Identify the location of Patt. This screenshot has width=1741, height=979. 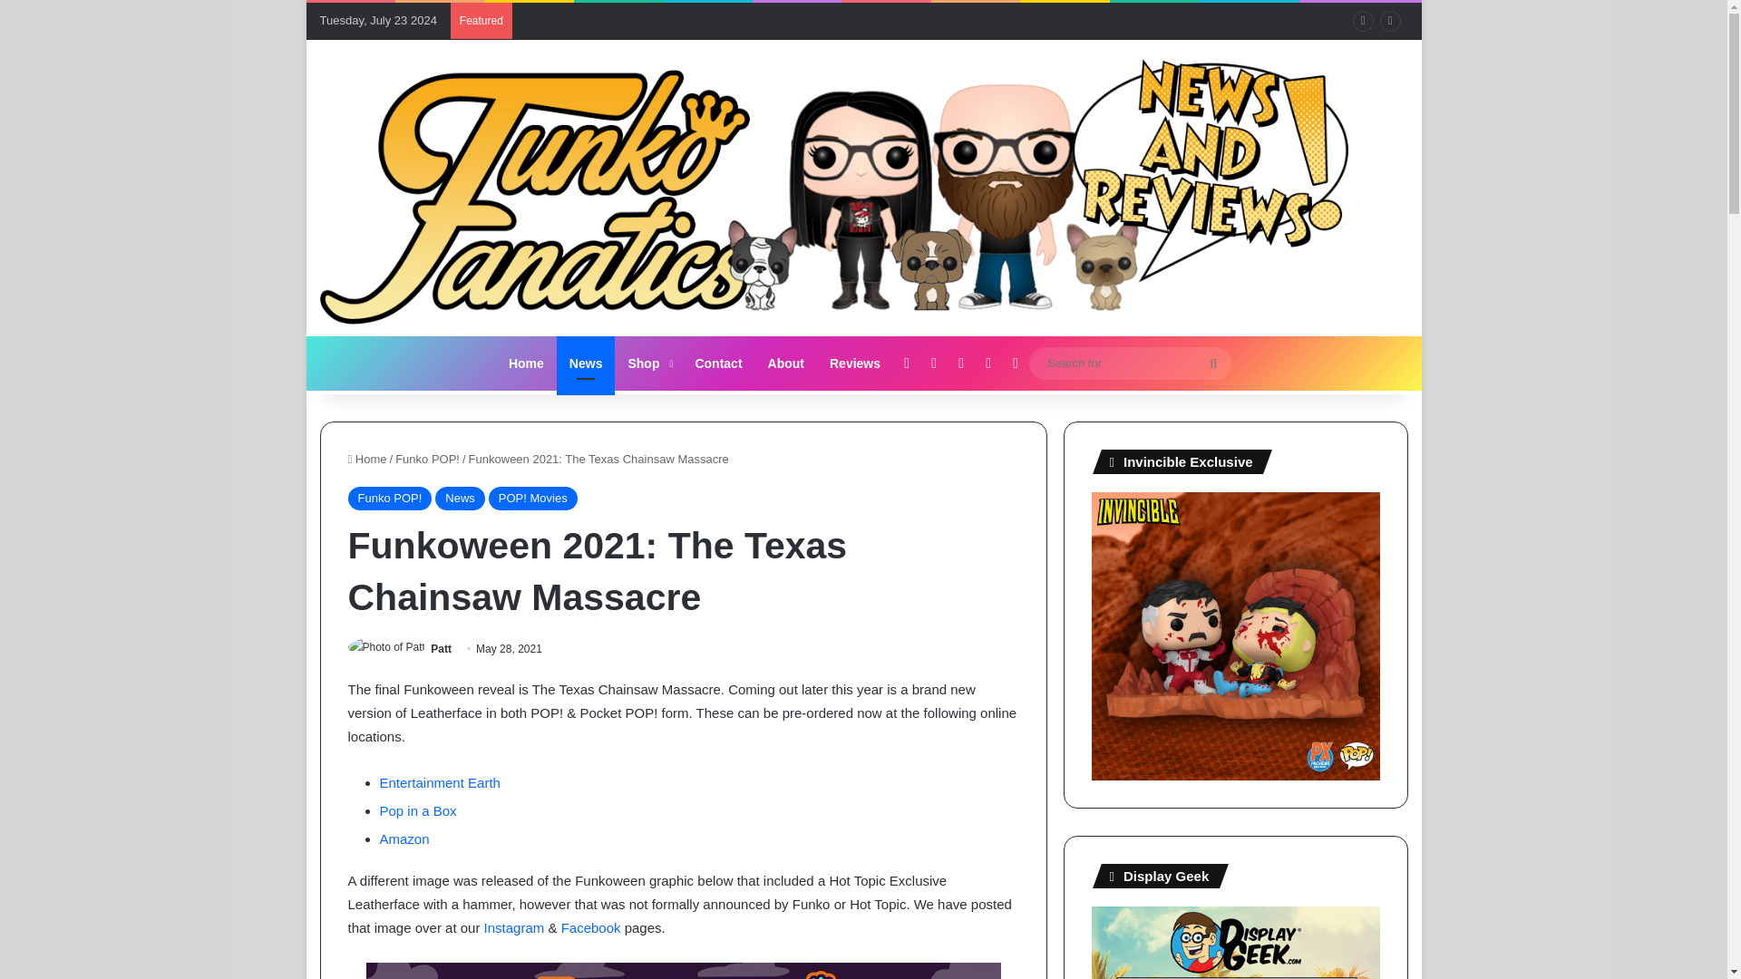
(441, 648).